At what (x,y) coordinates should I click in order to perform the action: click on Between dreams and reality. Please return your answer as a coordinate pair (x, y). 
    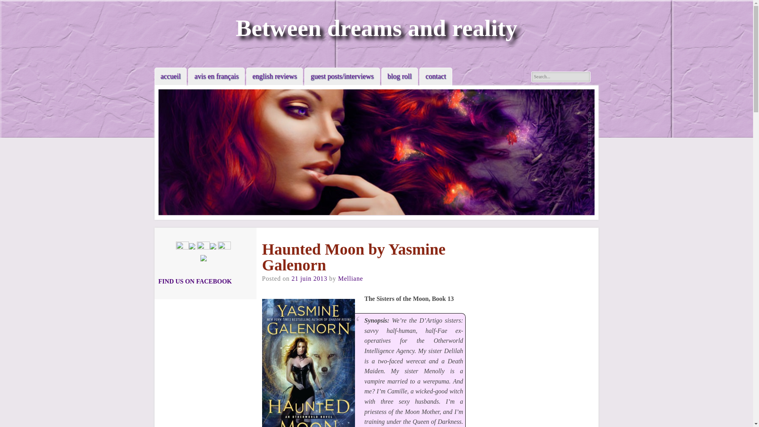
    Looking at the image, I should click on (376, 28).